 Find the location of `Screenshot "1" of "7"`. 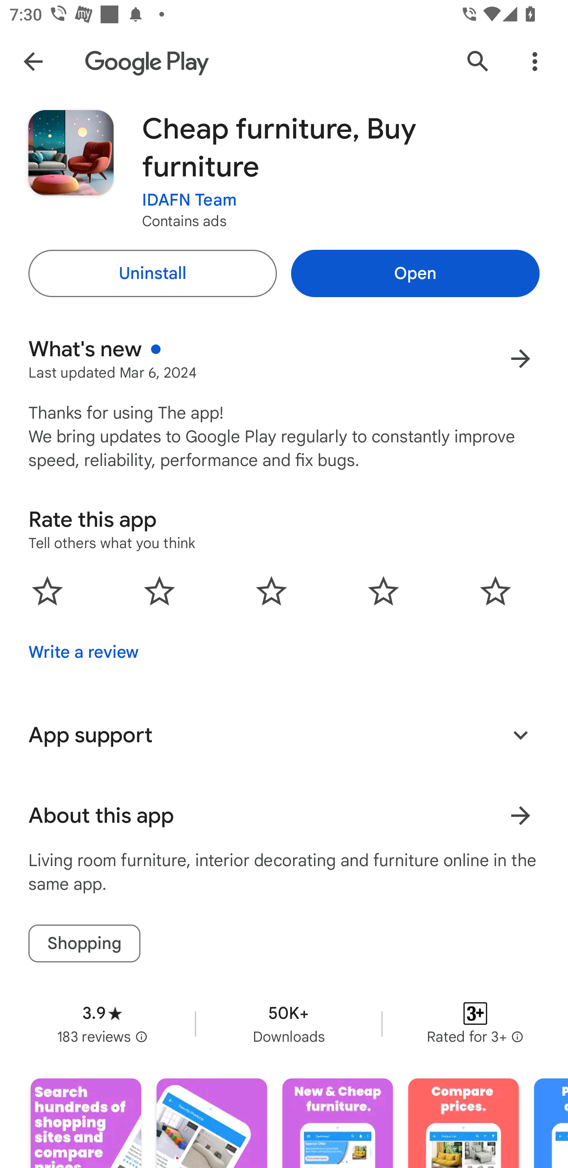

Screenshot "1" of "7" is located at coordinates (86, 1123).